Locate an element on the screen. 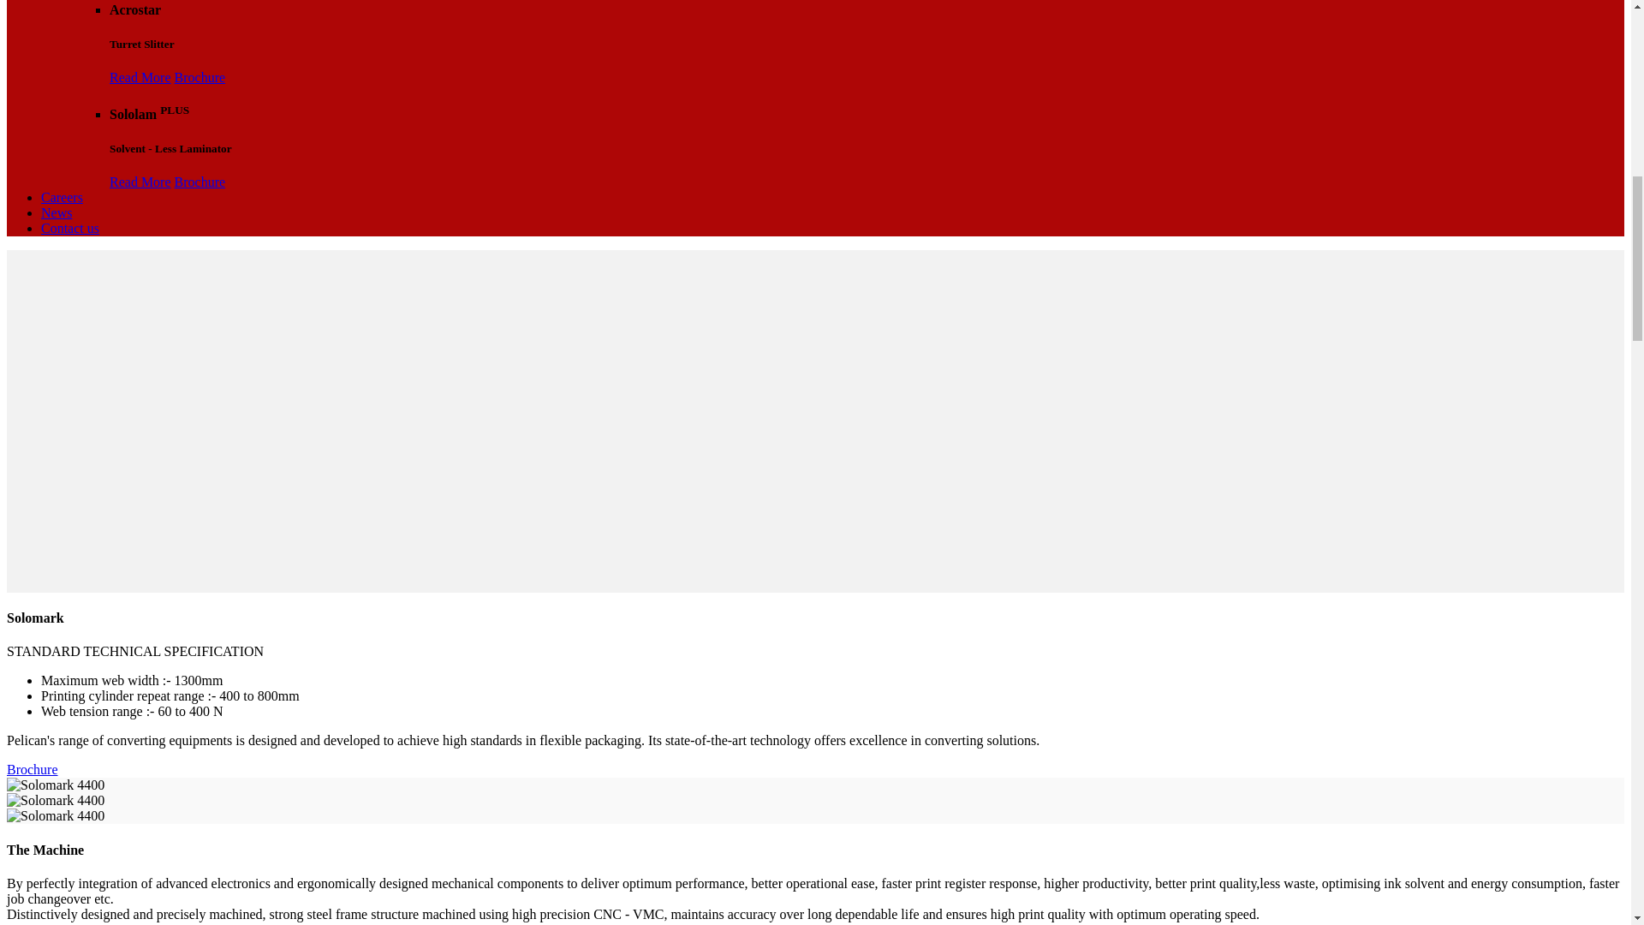 Image resolution: width=1644 pixels, height=925 pixels. Read More is located at coordinates (140, 182).